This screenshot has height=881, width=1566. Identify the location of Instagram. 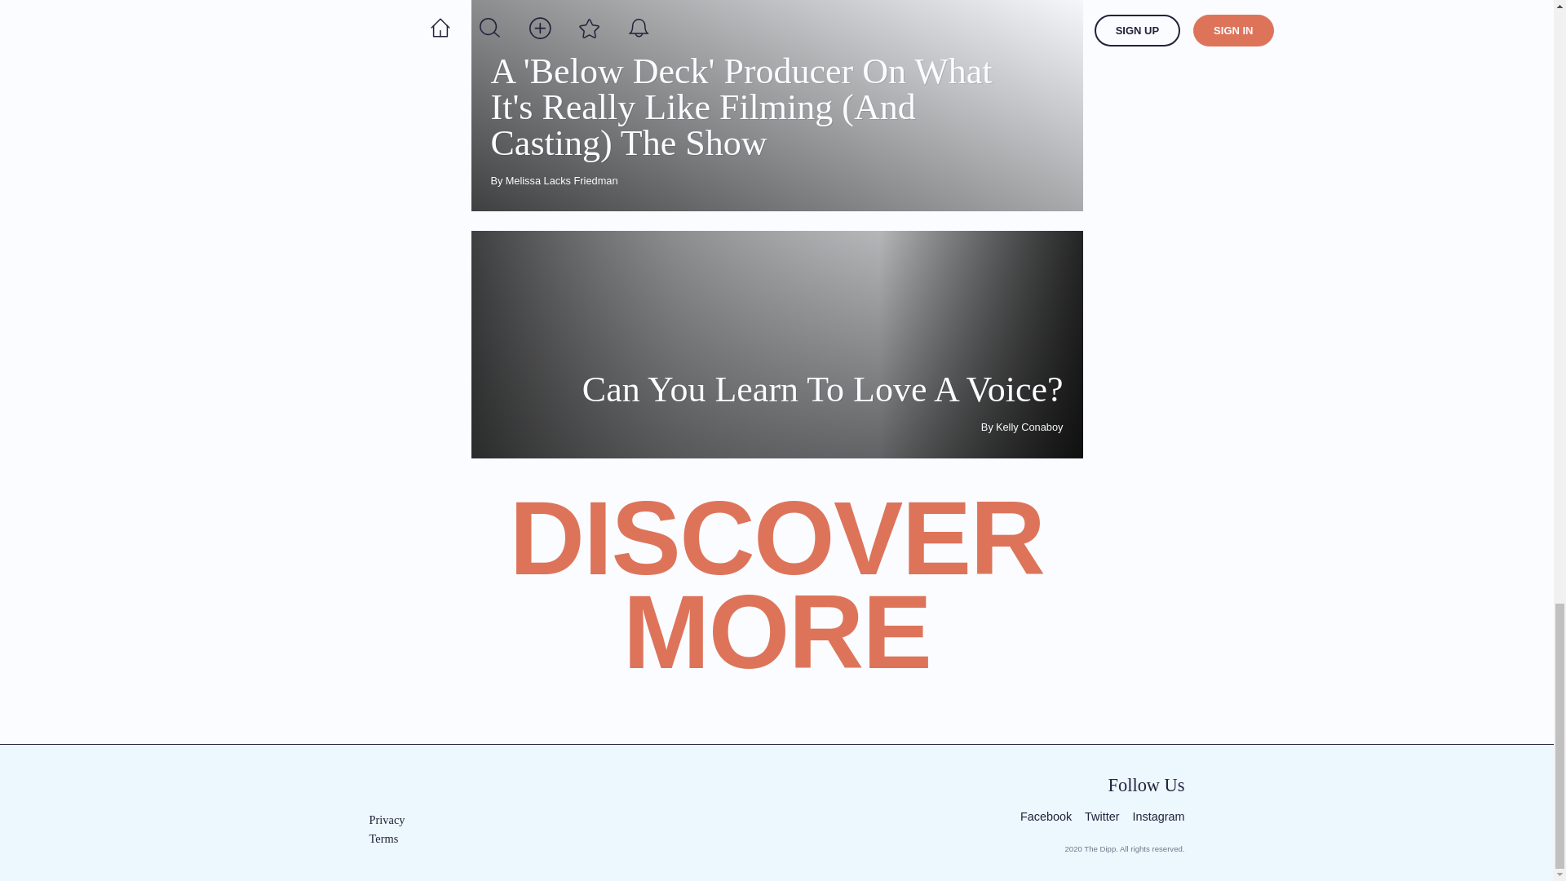
(1046, 817).